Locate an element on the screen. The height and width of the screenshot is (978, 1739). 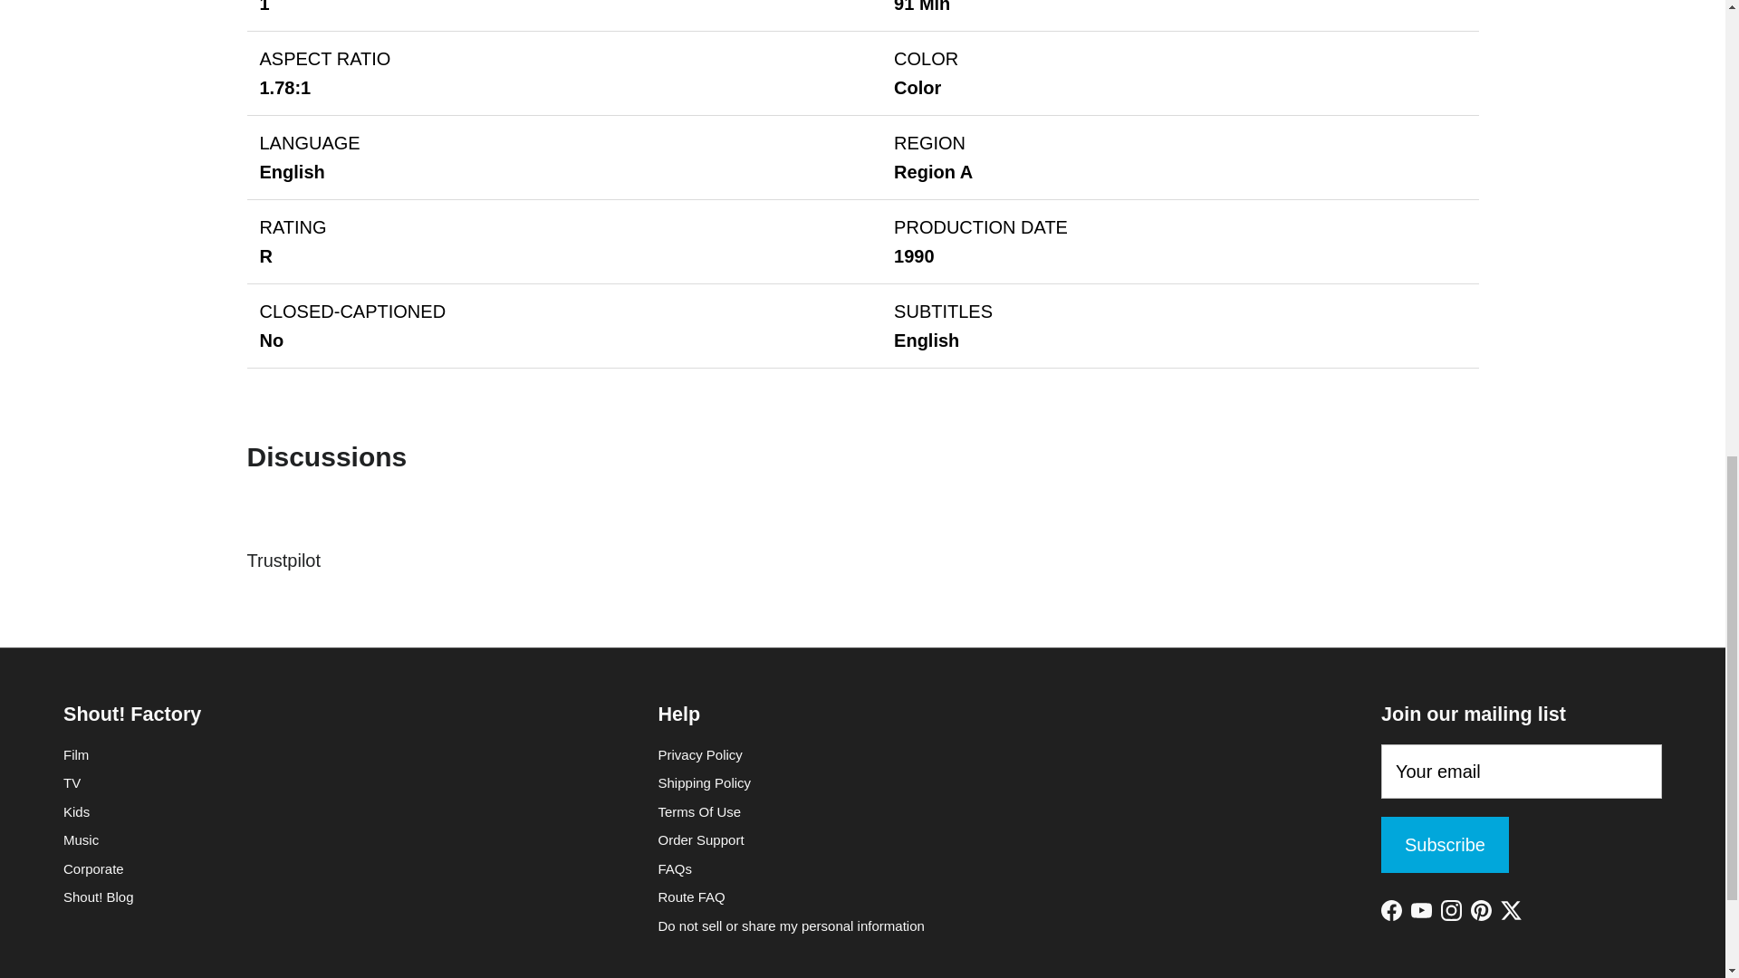
Shout! Factory on Instagram is located at coordinates (1451, 910).